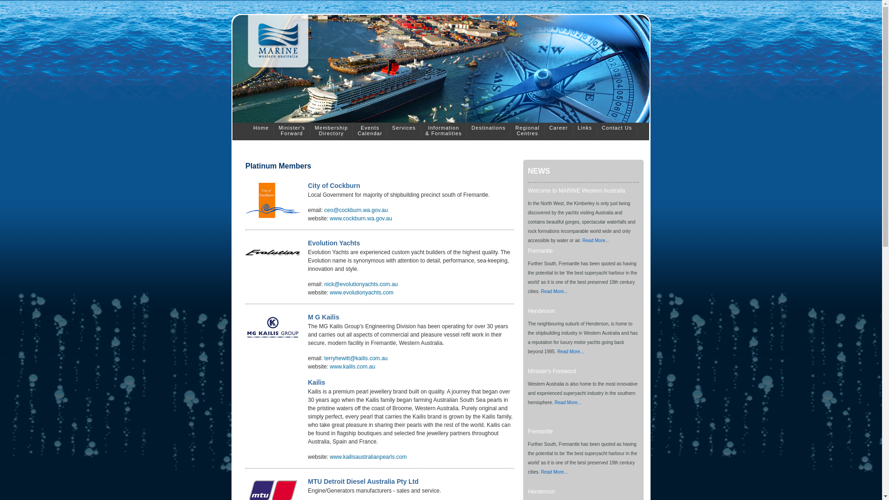  Describe the element at coordinates (360, 219) in the screenshot. I see `www.cockburn.wa.gov.au` at that location.